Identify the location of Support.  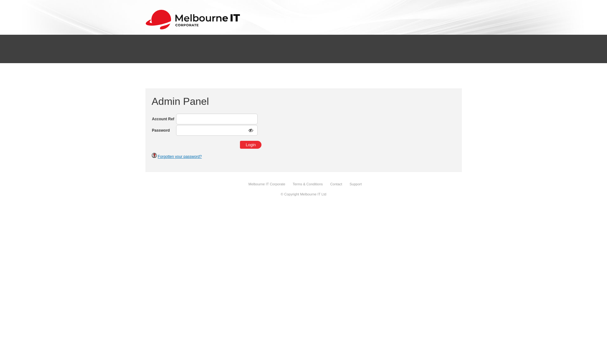
(356, 184).